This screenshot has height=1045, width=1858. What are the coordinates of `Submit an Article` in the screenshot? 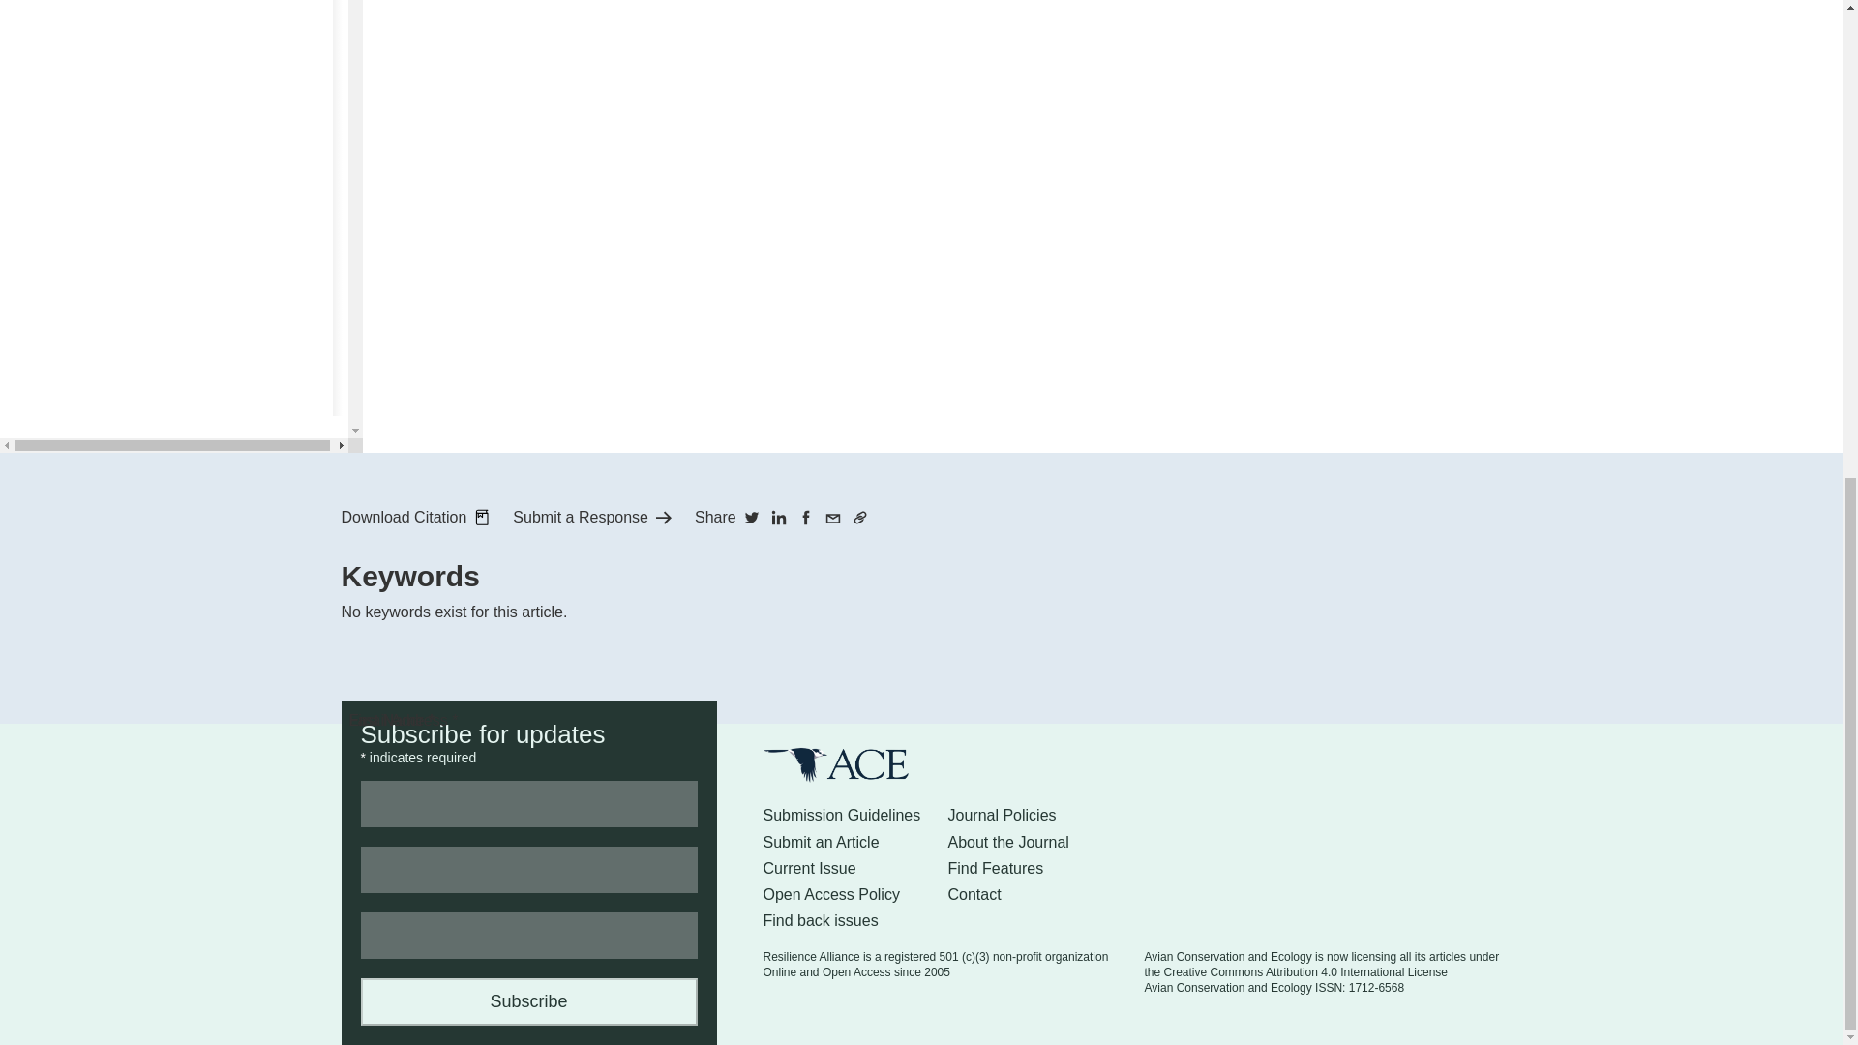 It's located at (821, 842).